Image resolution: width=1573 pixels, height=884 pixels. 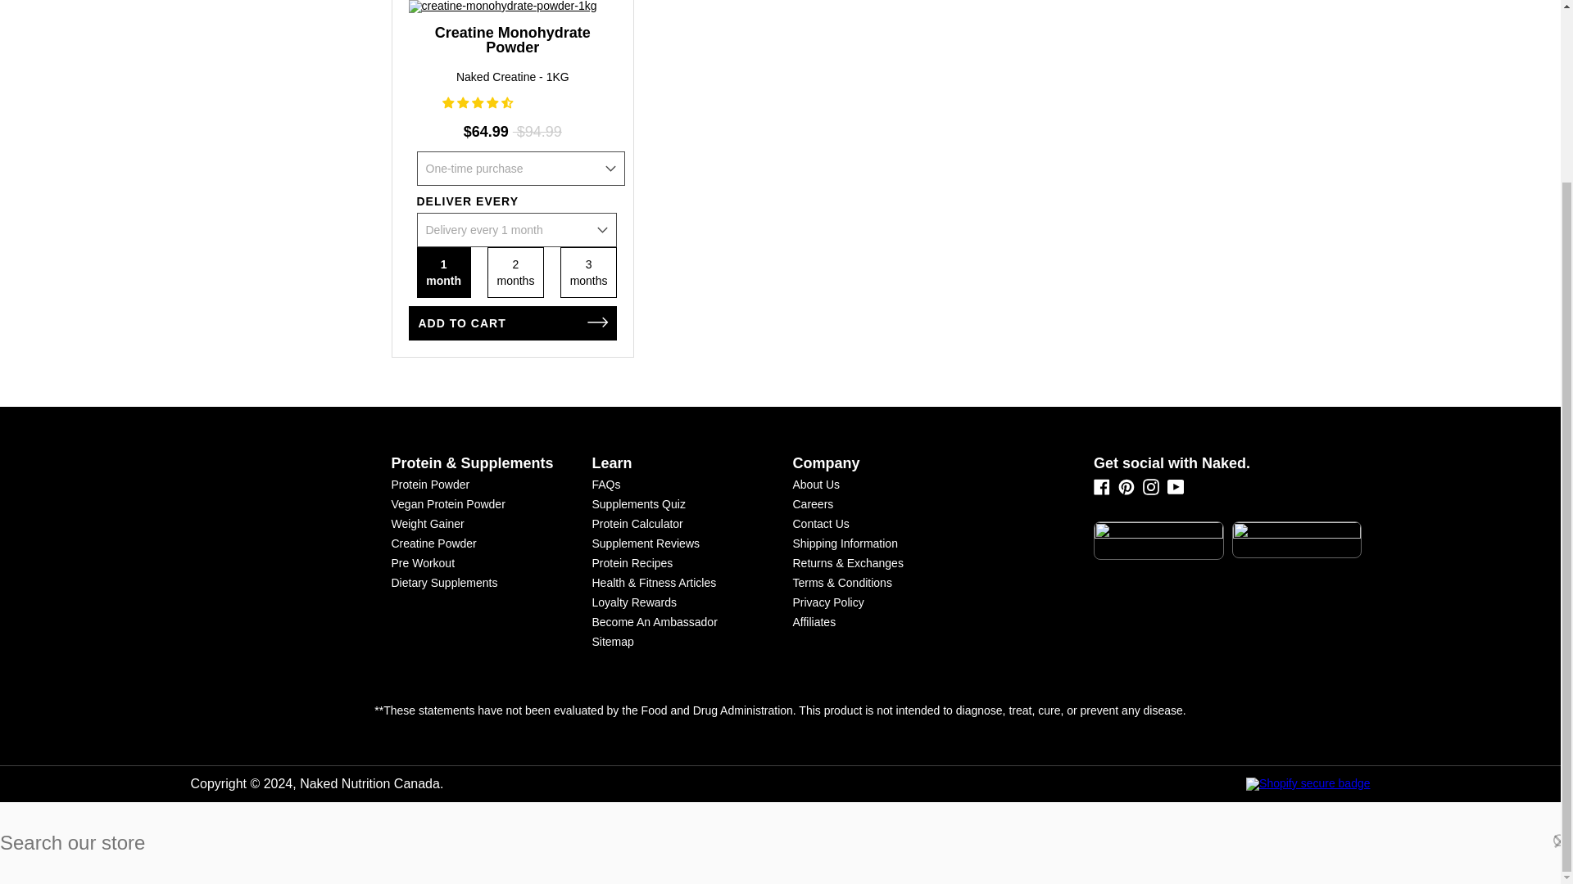 I want to click on Naked Nutrition Canada on Pinterest, so click(x=1126, y=491).